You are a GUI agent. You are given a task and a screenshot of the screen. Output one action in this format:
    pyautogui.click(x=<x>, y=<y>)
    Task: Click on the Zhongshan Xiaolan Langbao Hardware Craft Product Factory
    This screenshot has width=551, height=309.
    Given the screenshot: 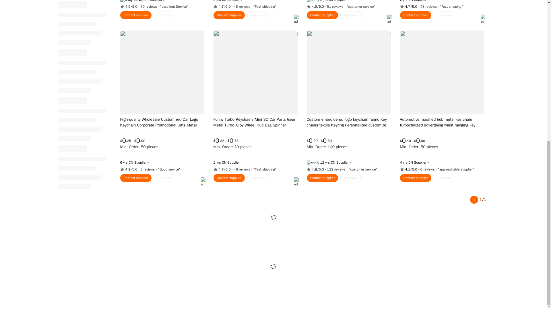 What is the action you would take?
    pyautogui.click(x=130, y=163)
    